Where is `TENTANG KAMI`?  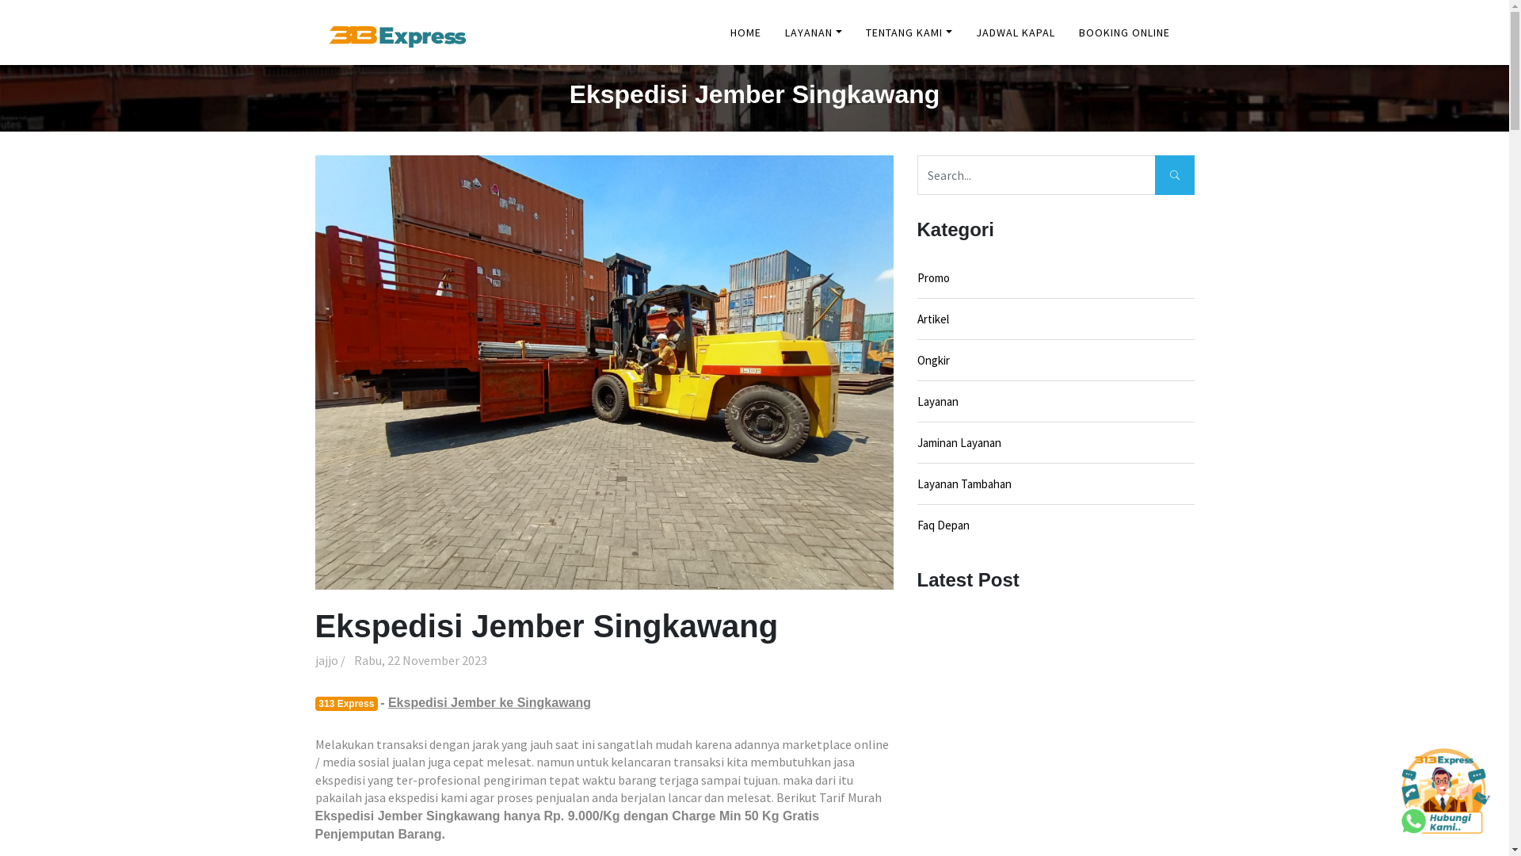
TENTANG KAMI is located at coordinates (909, 32).